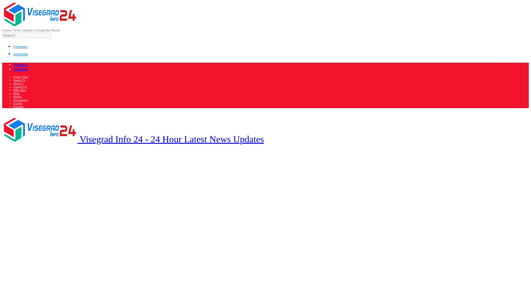 The width and height of the screenshot is (531, 298). Describe the element at coordinates (17, 97) in the screenshot. I see `Netflix` at that location.